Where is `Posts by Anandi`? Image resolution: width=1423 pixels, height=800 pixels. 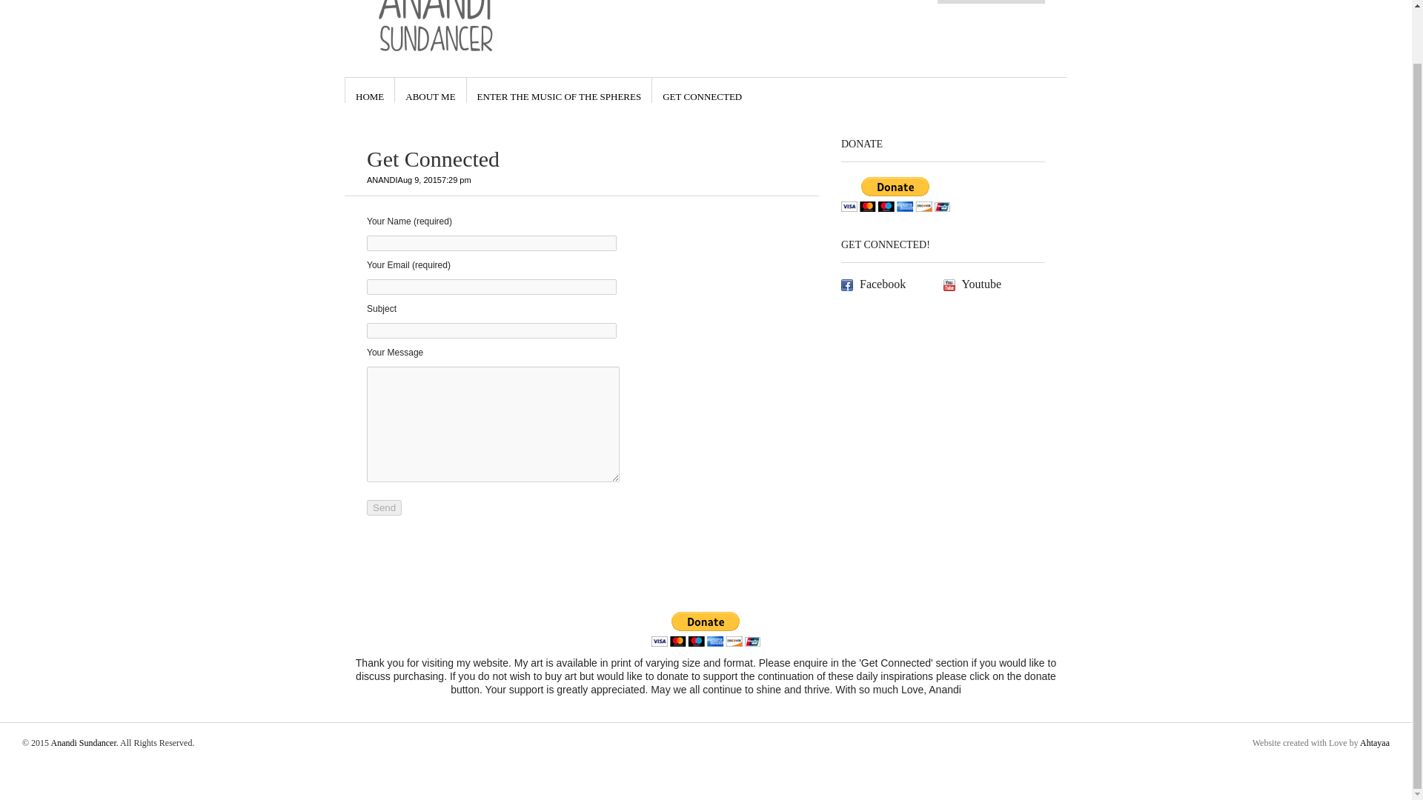
Posts by Anandi is located at coordinates (382, 179).